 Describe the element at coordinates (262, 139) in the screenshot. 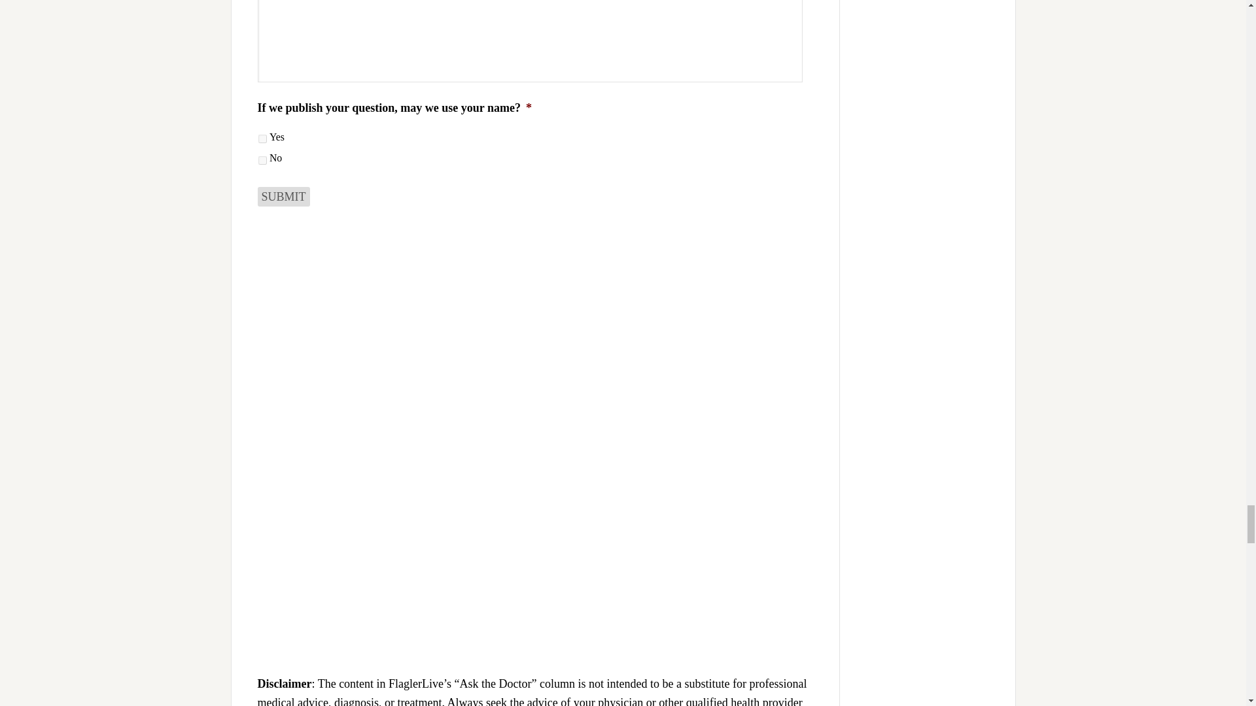

I see `Yes` at that location.